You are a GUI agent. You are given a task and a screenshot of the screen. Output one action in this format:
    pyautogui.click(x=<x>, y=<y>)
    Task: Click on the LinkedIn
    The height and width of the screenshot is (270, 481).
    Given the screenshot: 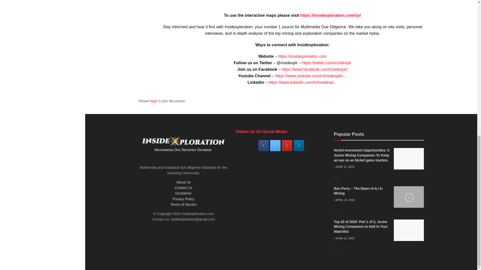 What is the action you would take?
    pyautogui.click(x=299, y=145)
    